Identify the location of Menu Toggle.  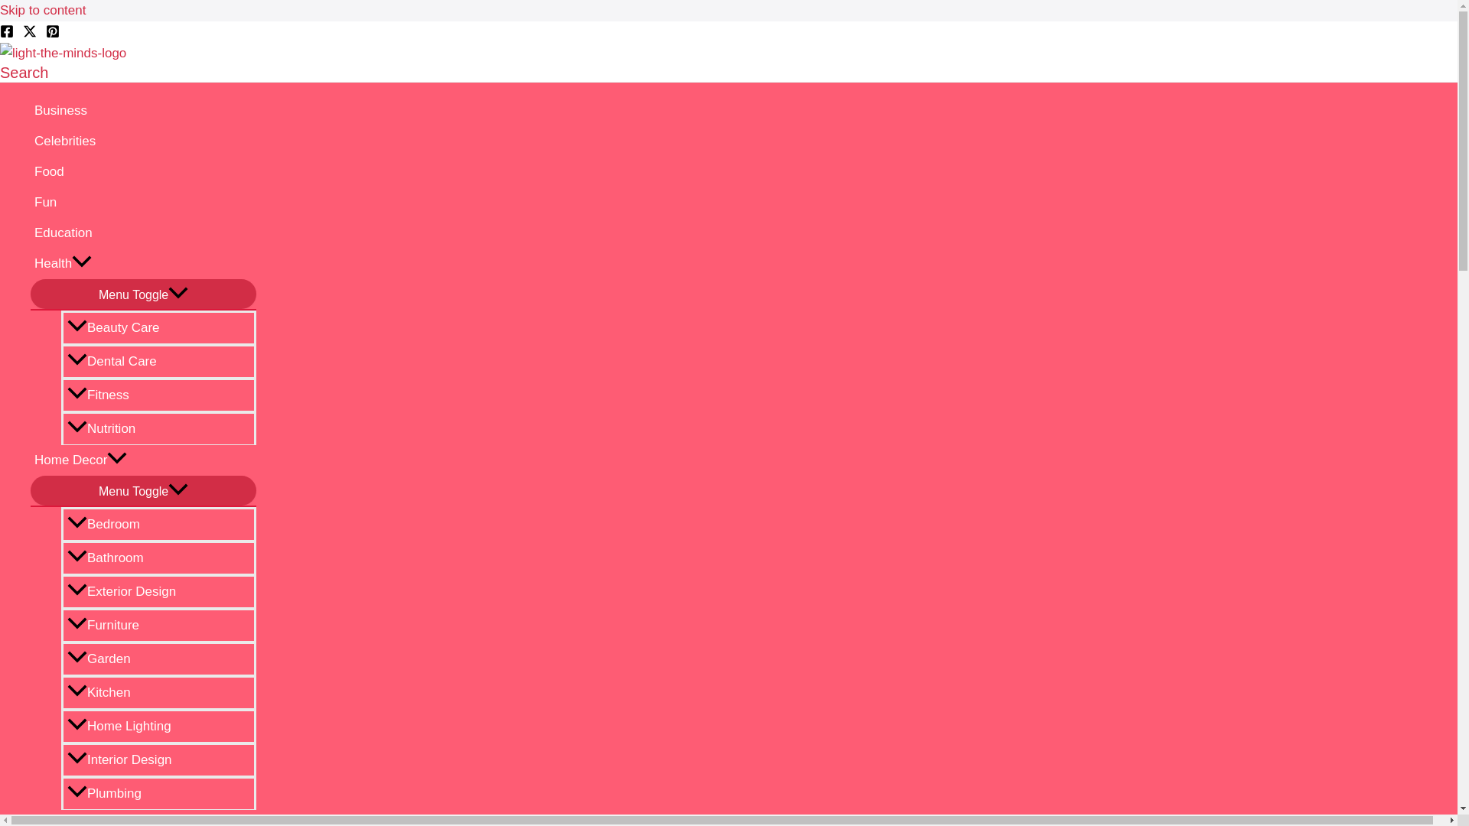
(143, 294).